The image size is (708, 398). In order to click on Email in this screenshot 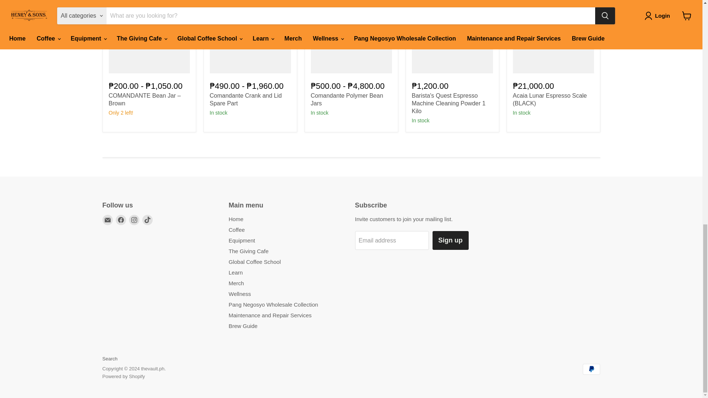, I will do `click(108, 220)`.